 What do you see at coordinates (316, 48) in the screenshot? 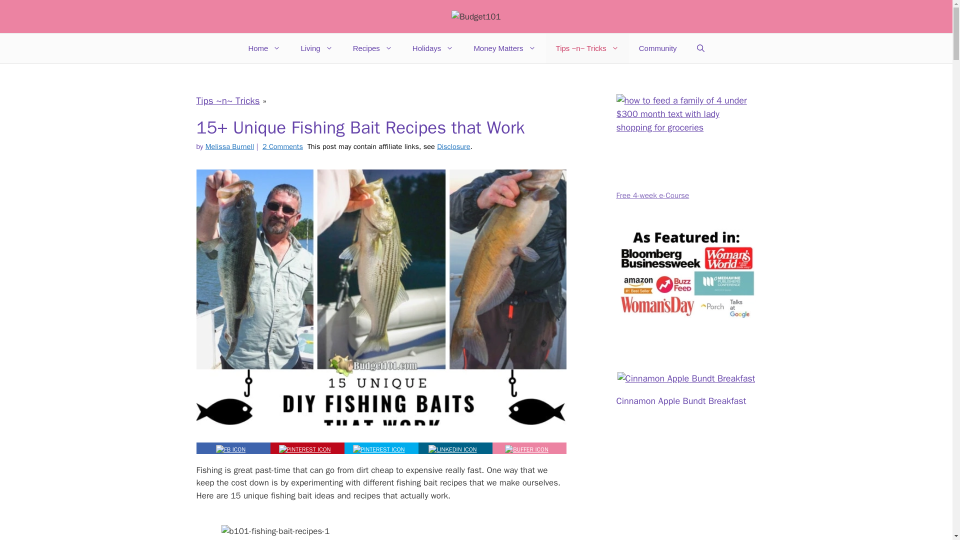
I see `Living` at bounding box center [316, 48].